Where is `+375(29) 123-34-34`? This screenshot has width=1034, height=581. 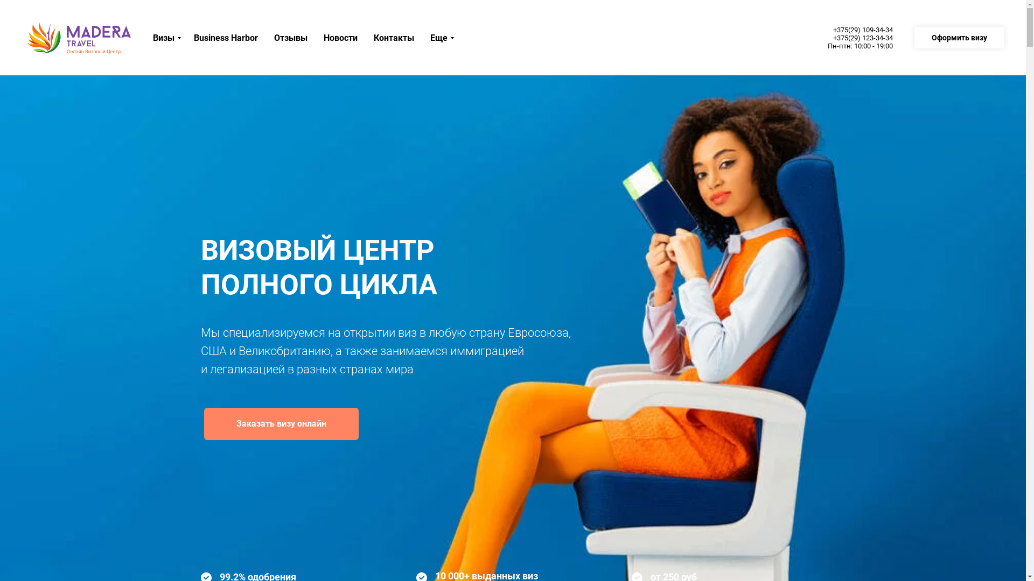 +375(29) 123-34-34 is located at coordinates (863, 38).